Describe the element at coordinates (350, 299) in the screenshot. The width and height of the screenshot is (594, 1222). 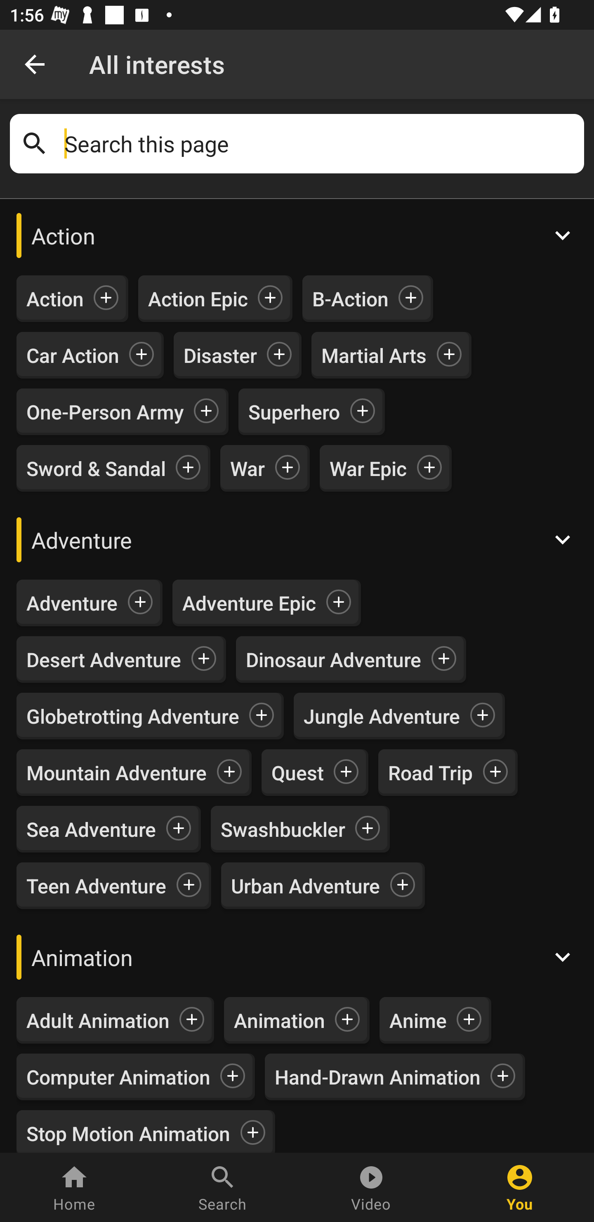
I see `B-Action` at that location.